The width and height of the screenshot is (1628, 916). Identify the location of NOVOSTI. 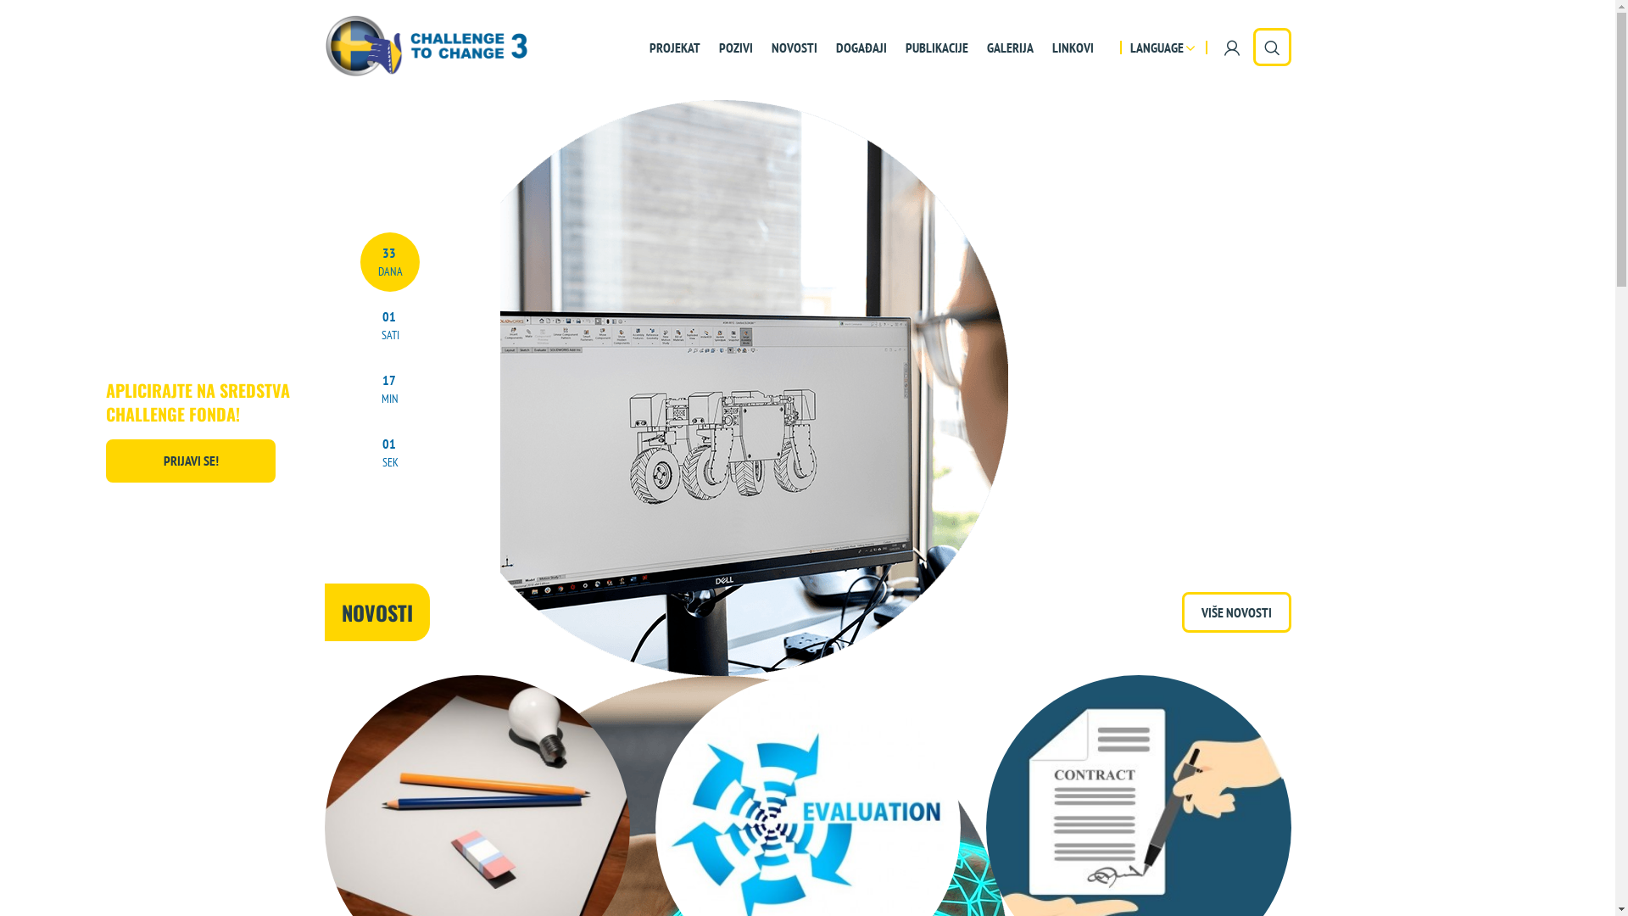
(794, 46).